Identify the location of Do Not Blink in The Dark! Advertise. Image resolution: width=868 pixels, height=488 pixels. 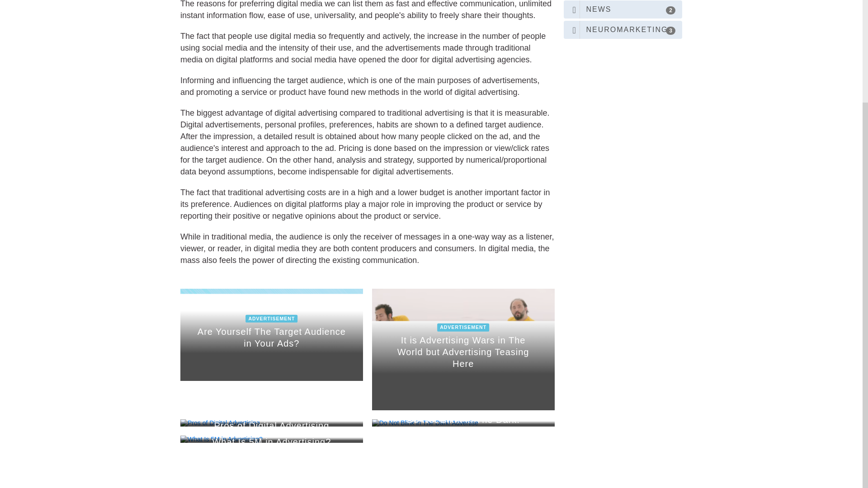
(271, 439).